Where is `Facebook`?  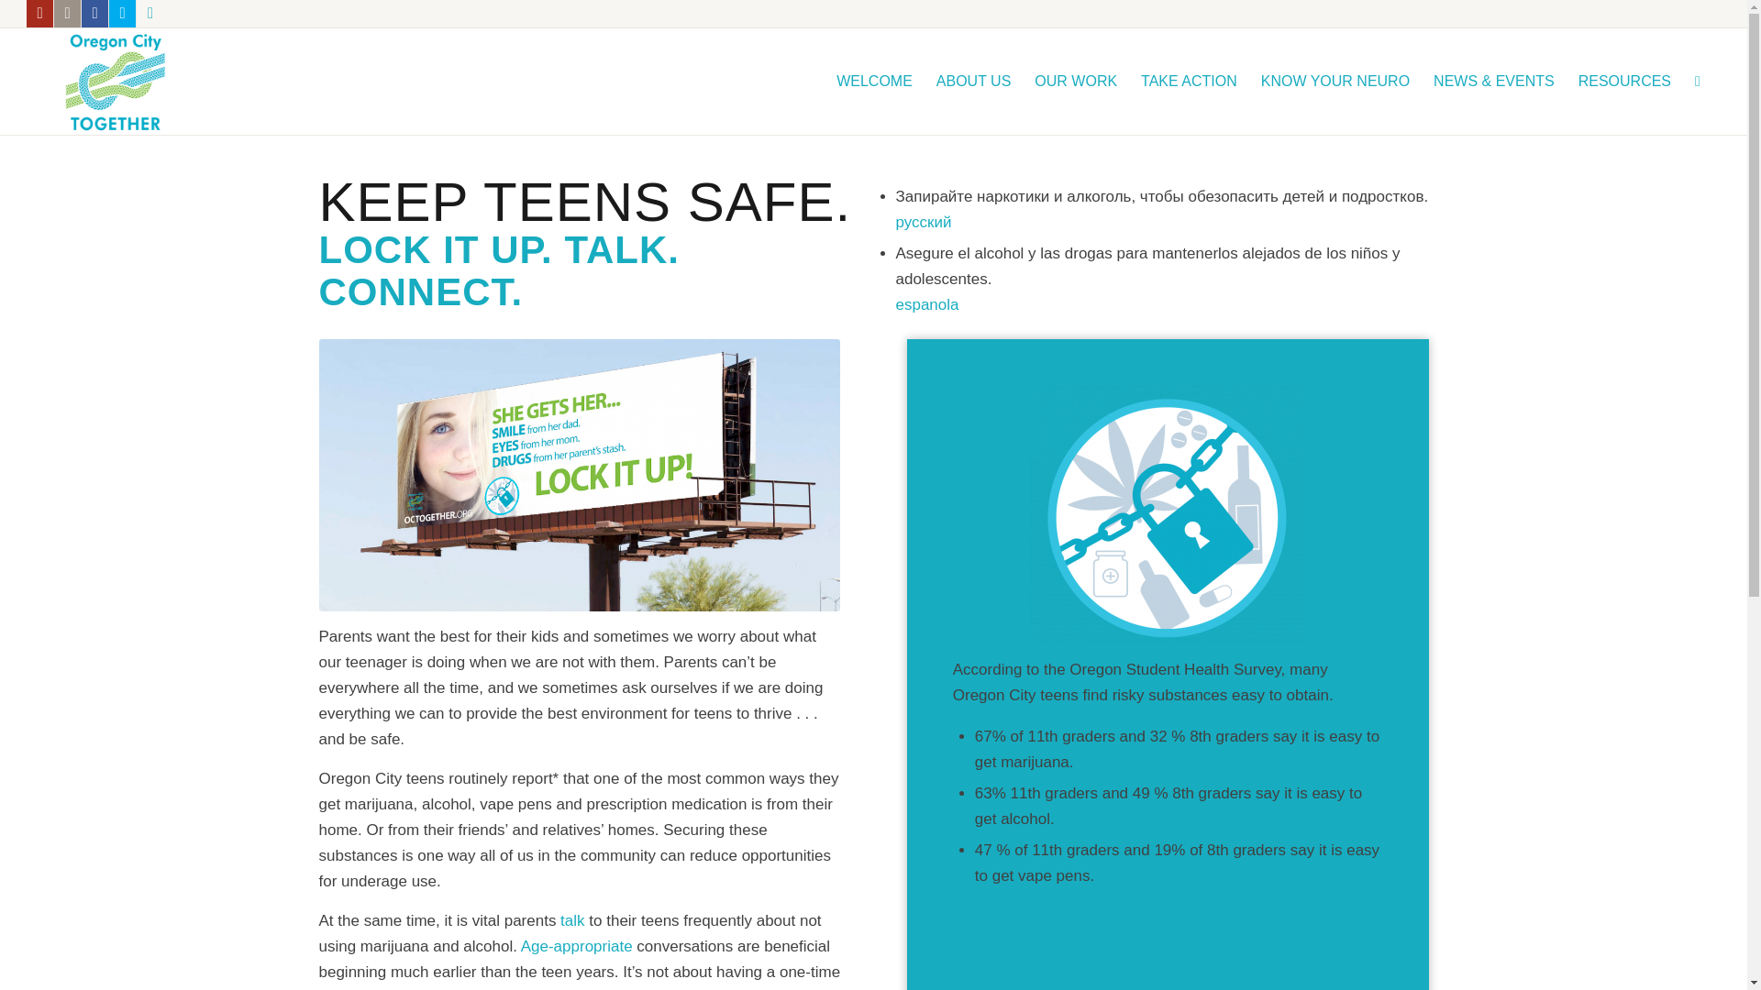 Facebook is located at coordinates (94, 14).